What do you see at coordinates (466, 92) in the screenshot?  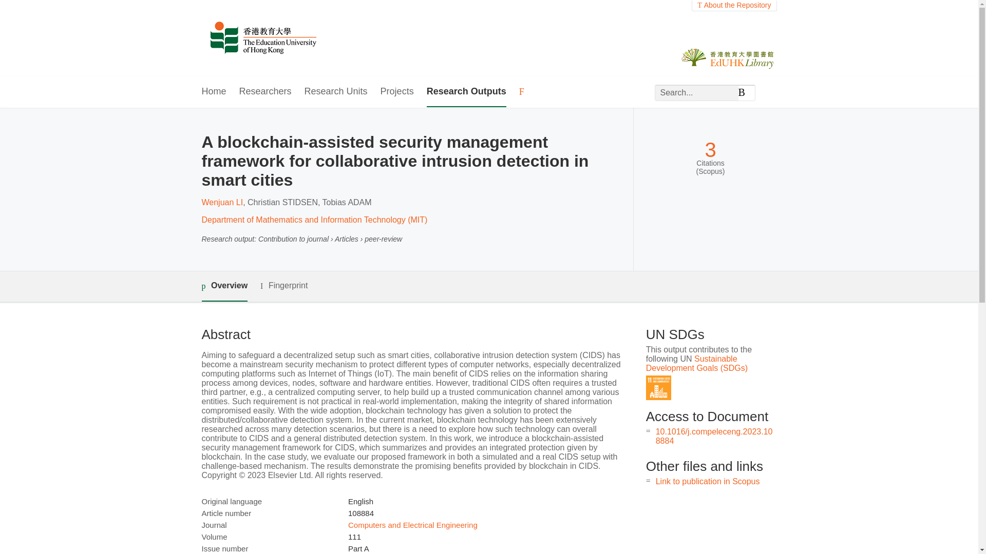 I see `Research Outputs` at bounding box center [466, 92].